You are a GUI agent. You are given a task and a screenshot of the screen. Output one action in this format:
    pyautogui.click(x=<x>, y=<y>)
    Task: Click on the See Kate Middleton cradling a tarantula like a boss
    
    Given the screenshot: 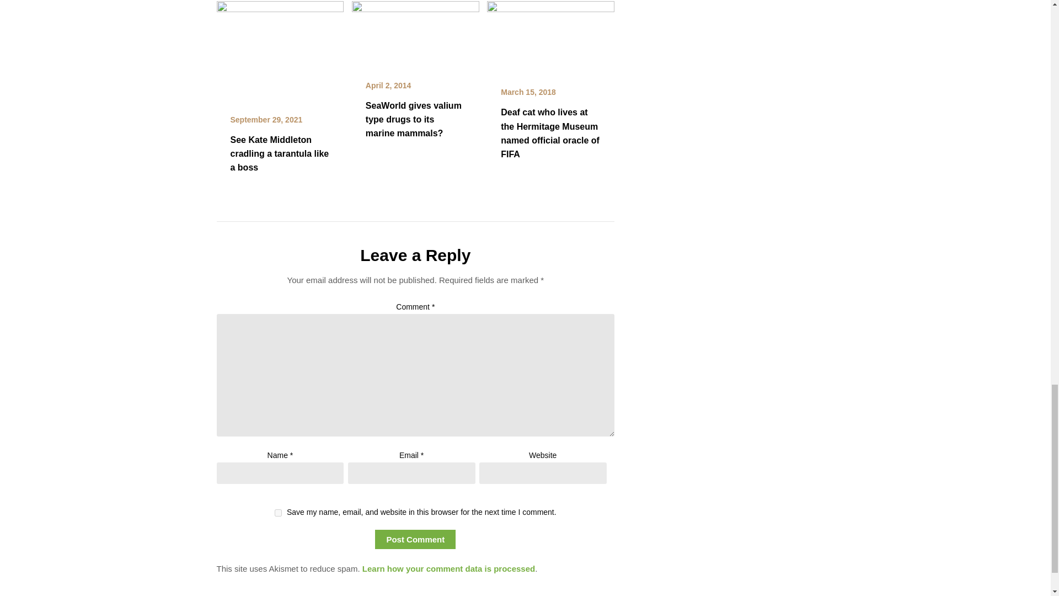 What is the action you would take?
    pyautogui.click(x=279, y=50)
    